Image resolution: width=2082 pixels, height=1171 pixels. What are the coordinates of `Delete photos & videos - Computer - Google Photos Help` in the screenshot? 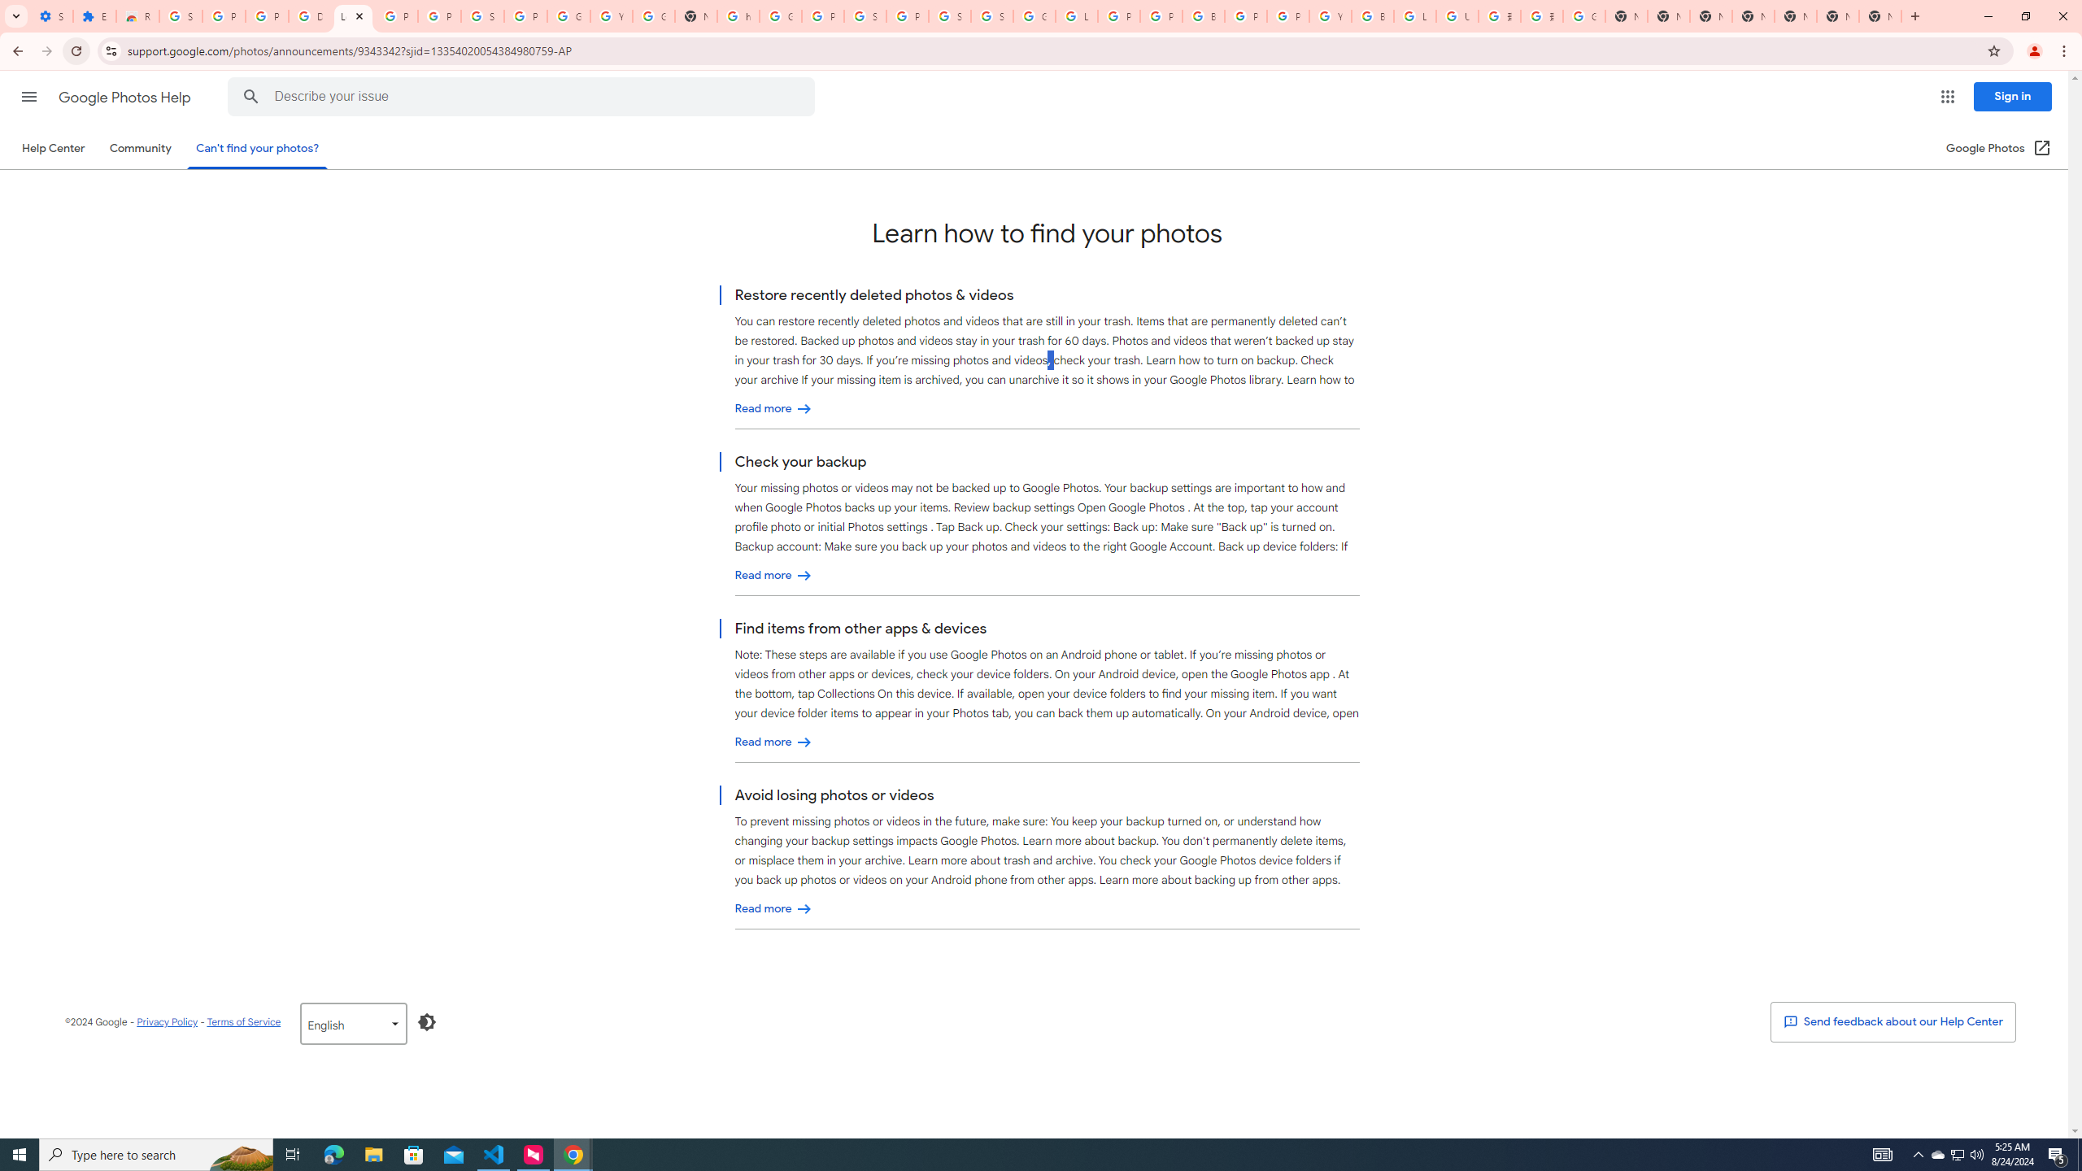 It's located at (310, 16).